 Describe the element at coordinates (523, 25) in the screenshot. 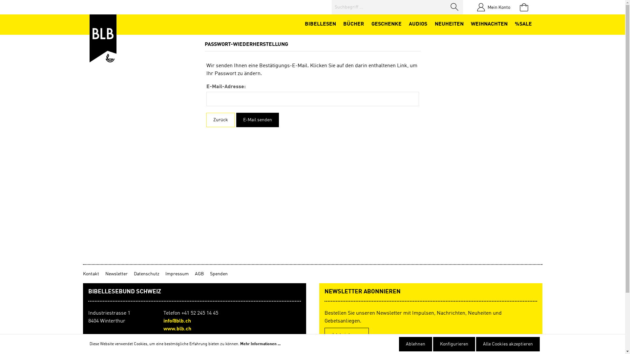

I see `%SALE` at that location.